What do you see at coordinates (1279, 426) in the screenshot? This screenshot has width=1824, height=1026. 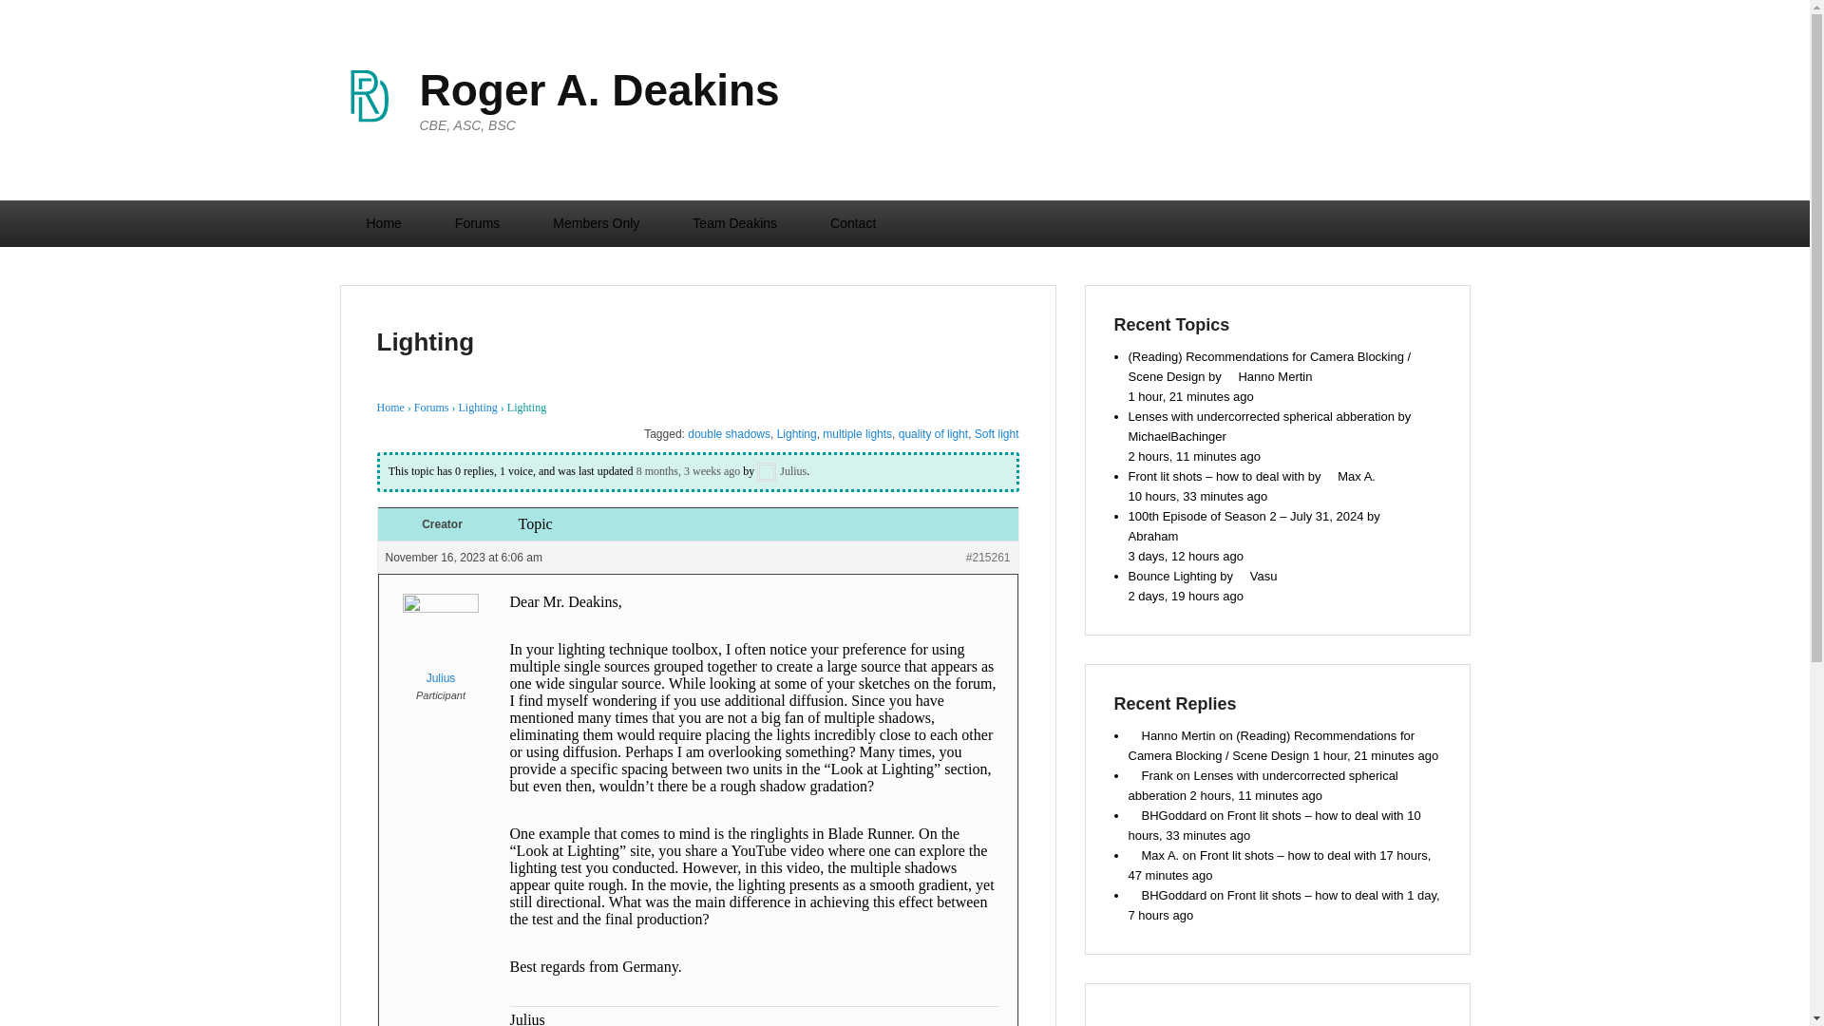 I see `View MichaelBachinger's profile` at bounding box center [1279, 426].